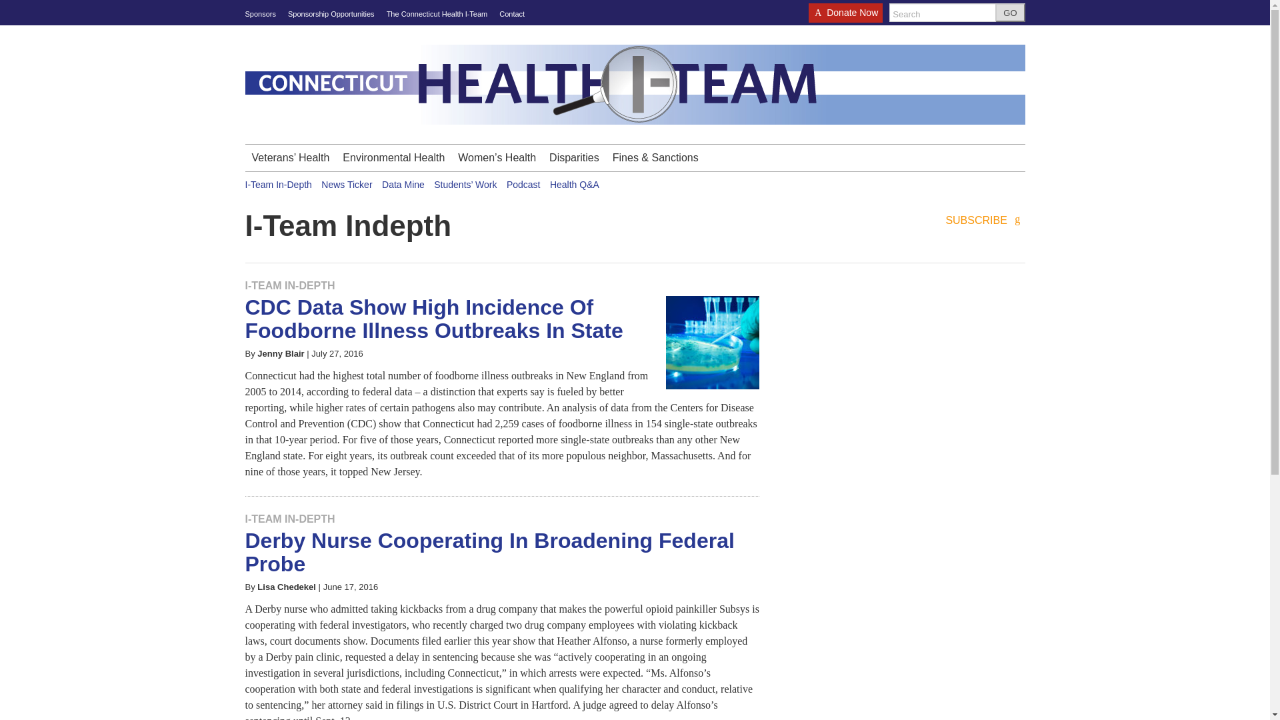 Image resolution: width=1280 pixels, height=720 pixels. Describe the element at coordinates (437, 14) in the screenshot. I see `The Connecticut Health I-Team` at that location.